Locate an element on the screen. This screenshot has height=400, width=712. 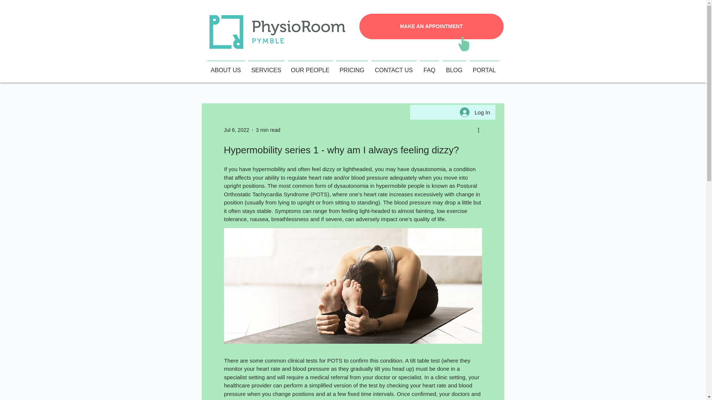
3 min read is located at coordinates (268, 130).